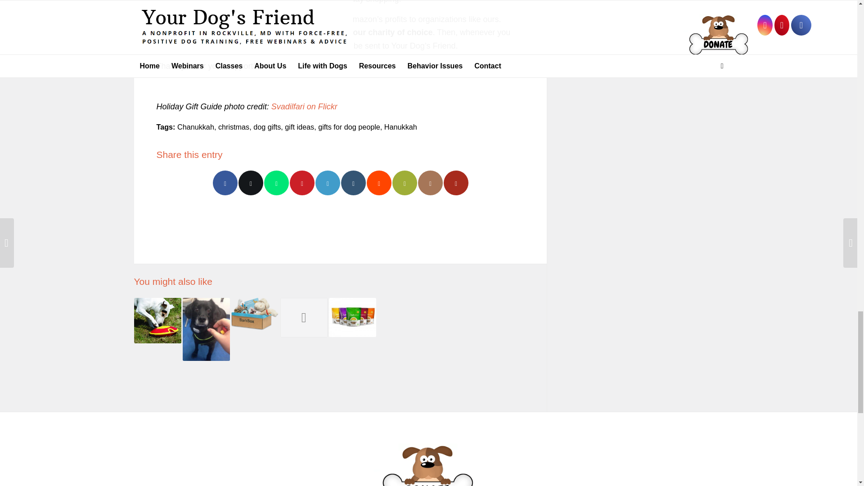  I want to click on Gift Ideas for Dog Lovers: Fun Dog Puzzles, so click(157, 320).